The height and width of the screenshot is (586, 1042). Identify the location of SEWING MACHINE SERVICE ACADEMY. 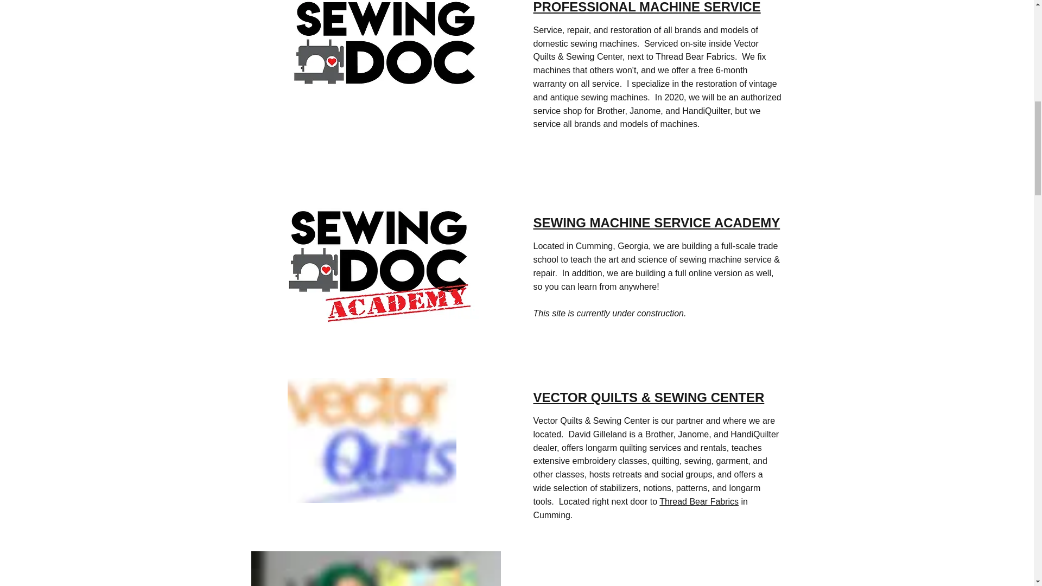
(656, 222).